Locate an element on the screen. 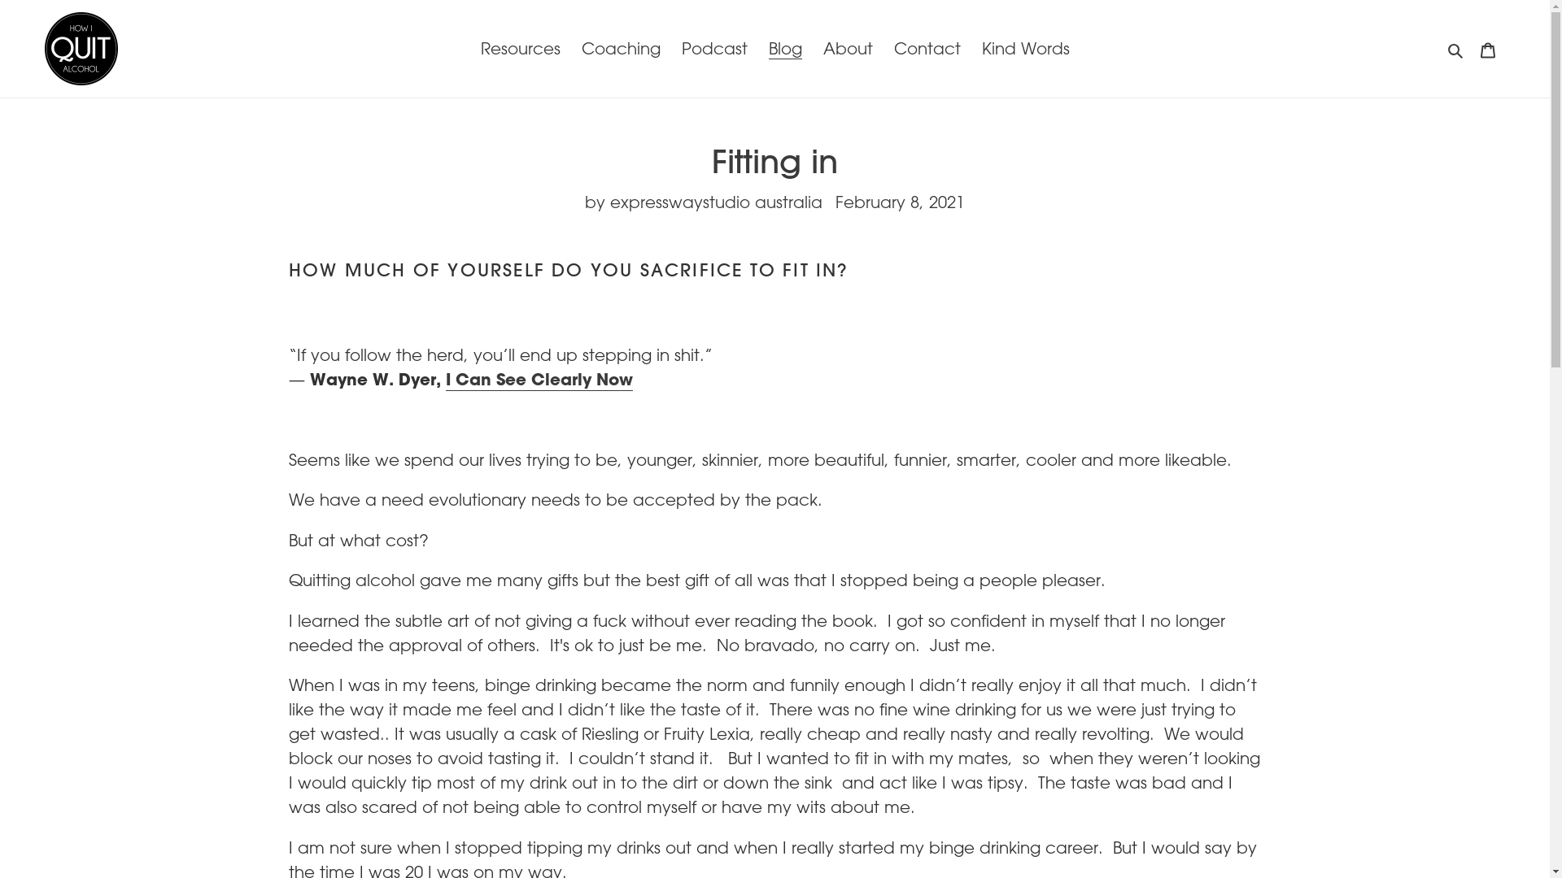 This screenshot has height=878, width=1562. About is located at coordinates (848, 49).